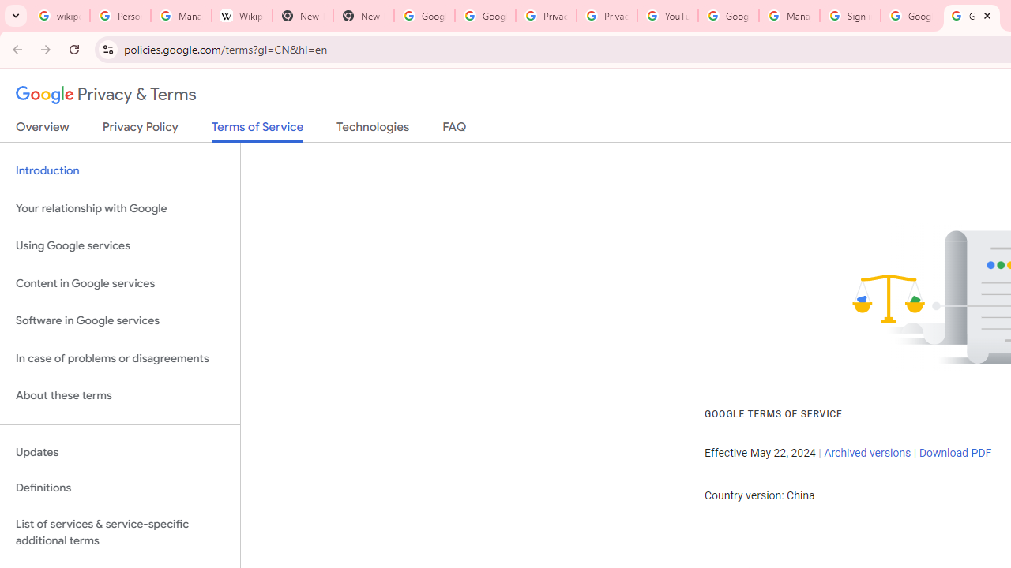  Describe the element at coordinates (744, 495) in the screenshot. I see `Country version:` at that location.